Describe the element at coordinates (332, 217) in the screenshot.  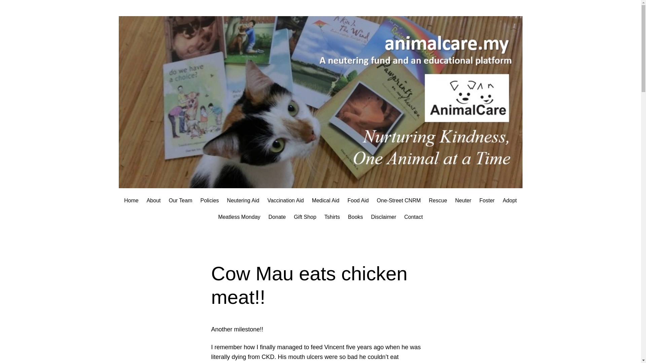
I see `Tshirts` at that location.